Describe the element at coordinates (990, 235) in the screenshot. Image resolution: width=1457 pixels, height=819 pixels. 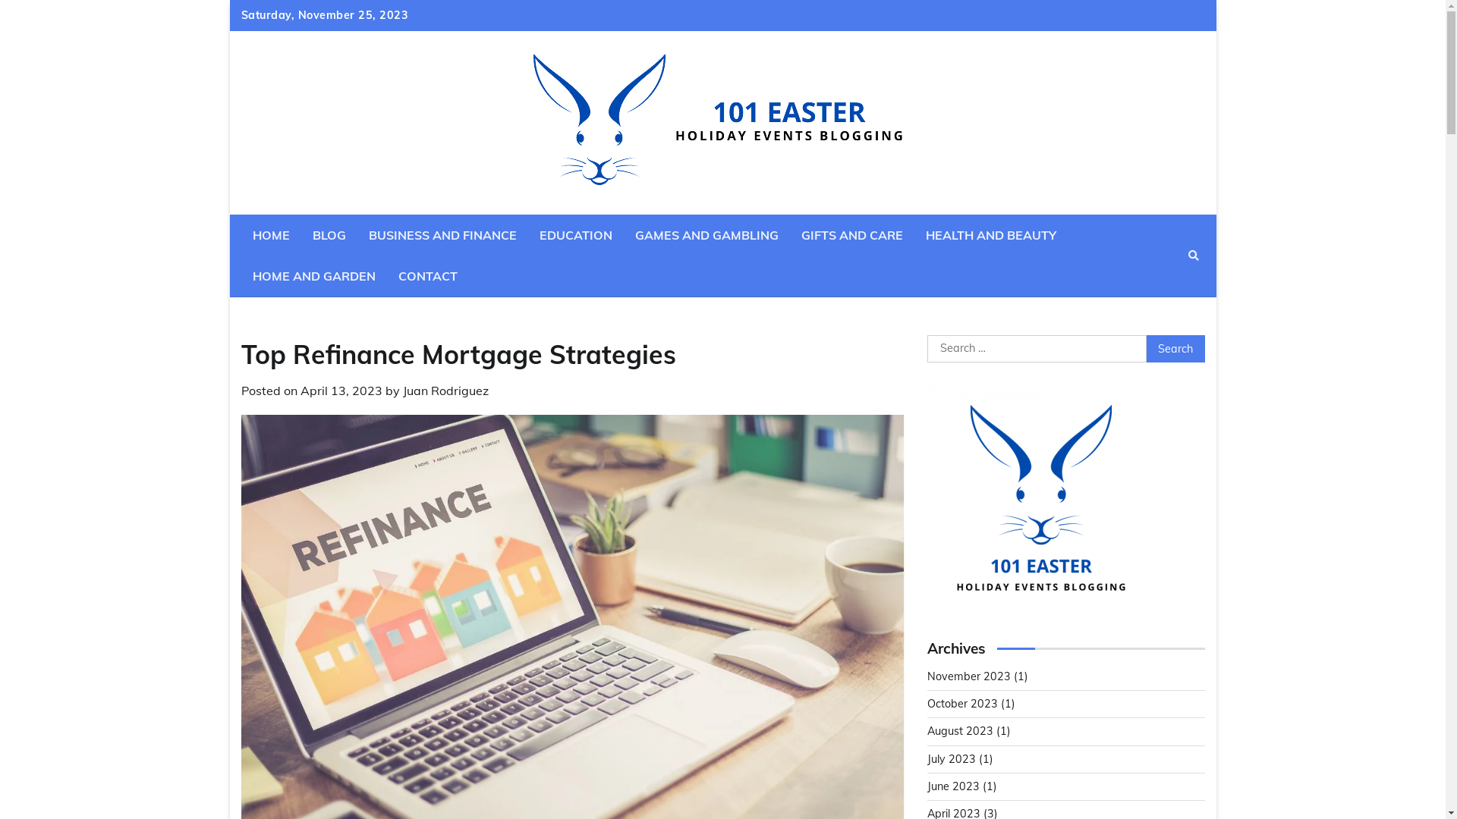
I see `HEALTH AND BEAUTY` at that location.